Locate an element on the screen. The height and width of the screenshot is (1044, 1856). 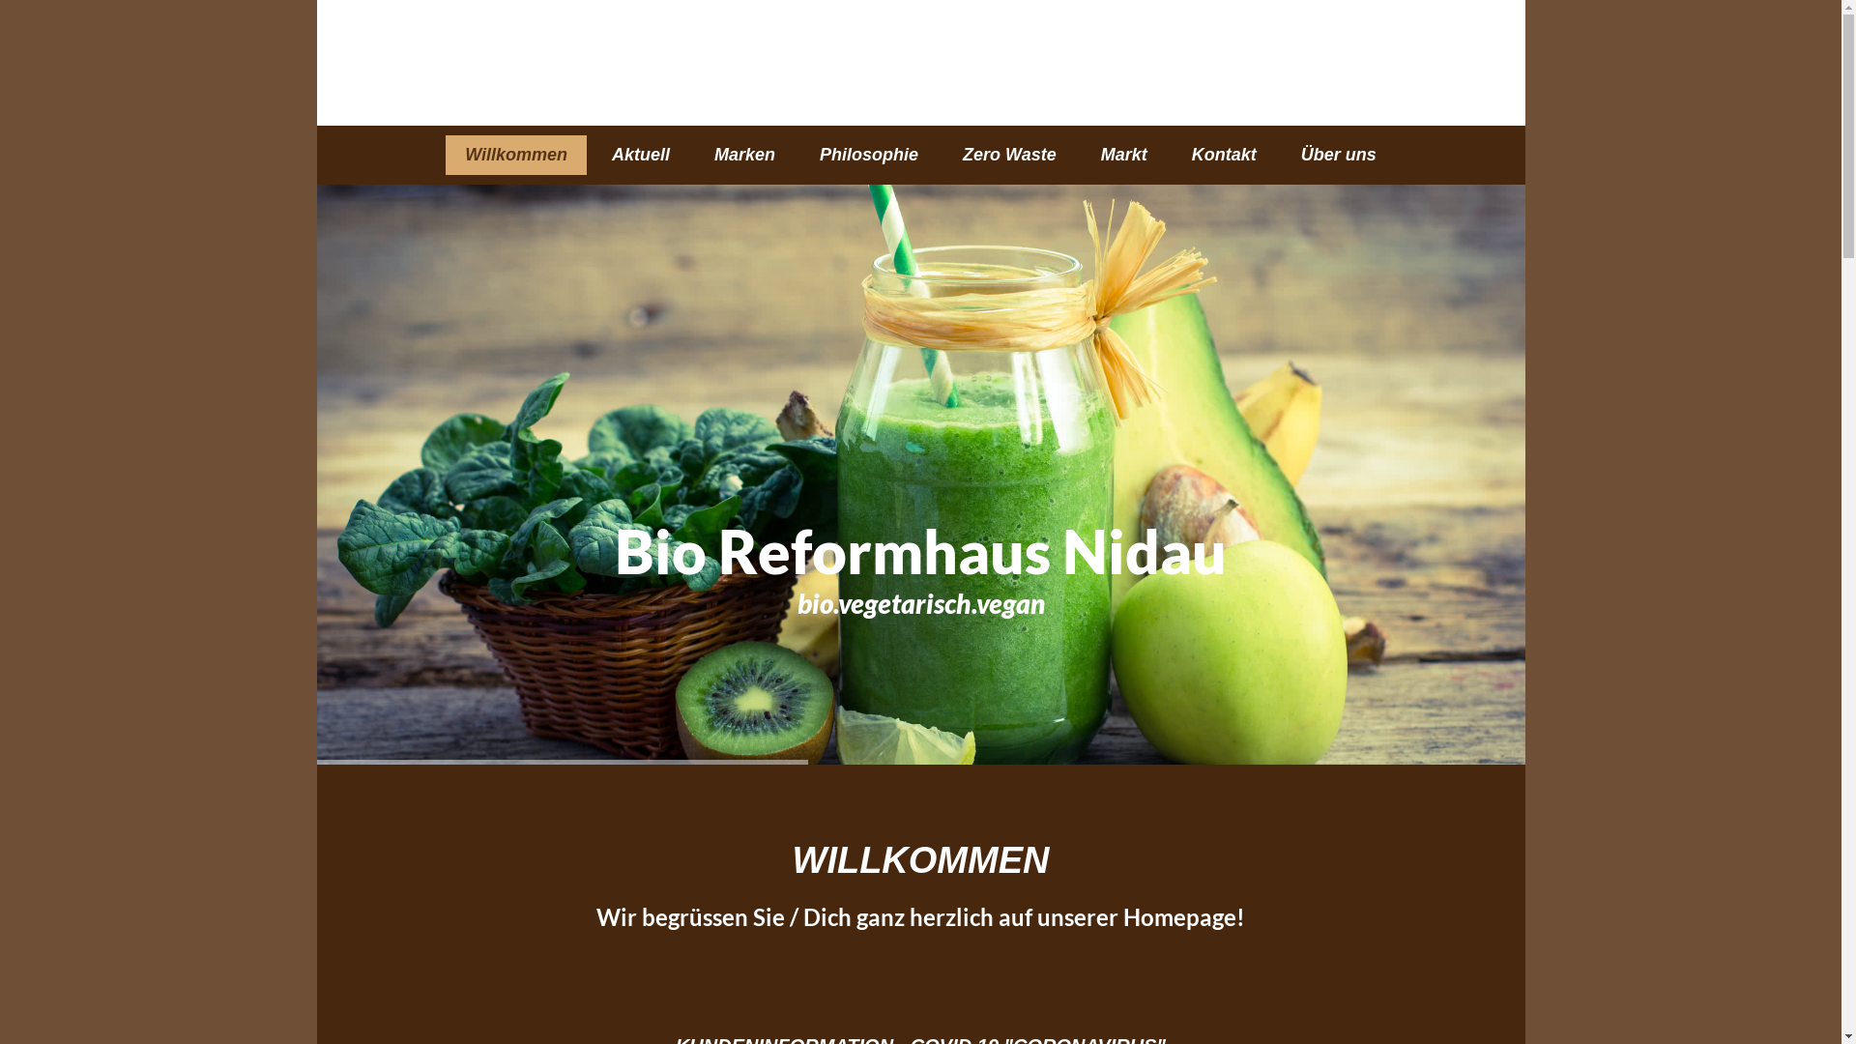
Kontakt is located at coordinates (1224, 155).